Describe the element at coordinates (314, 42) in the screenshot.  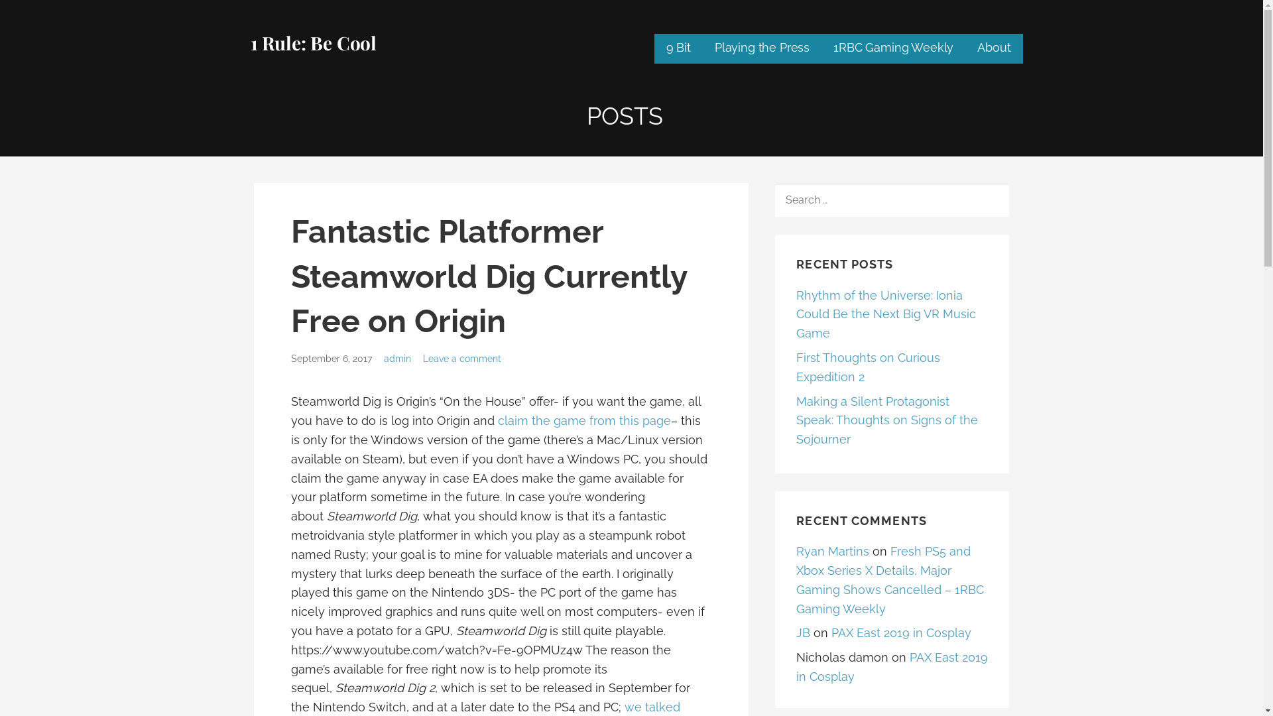
I see `1 Rule: Be Cool` at that location.